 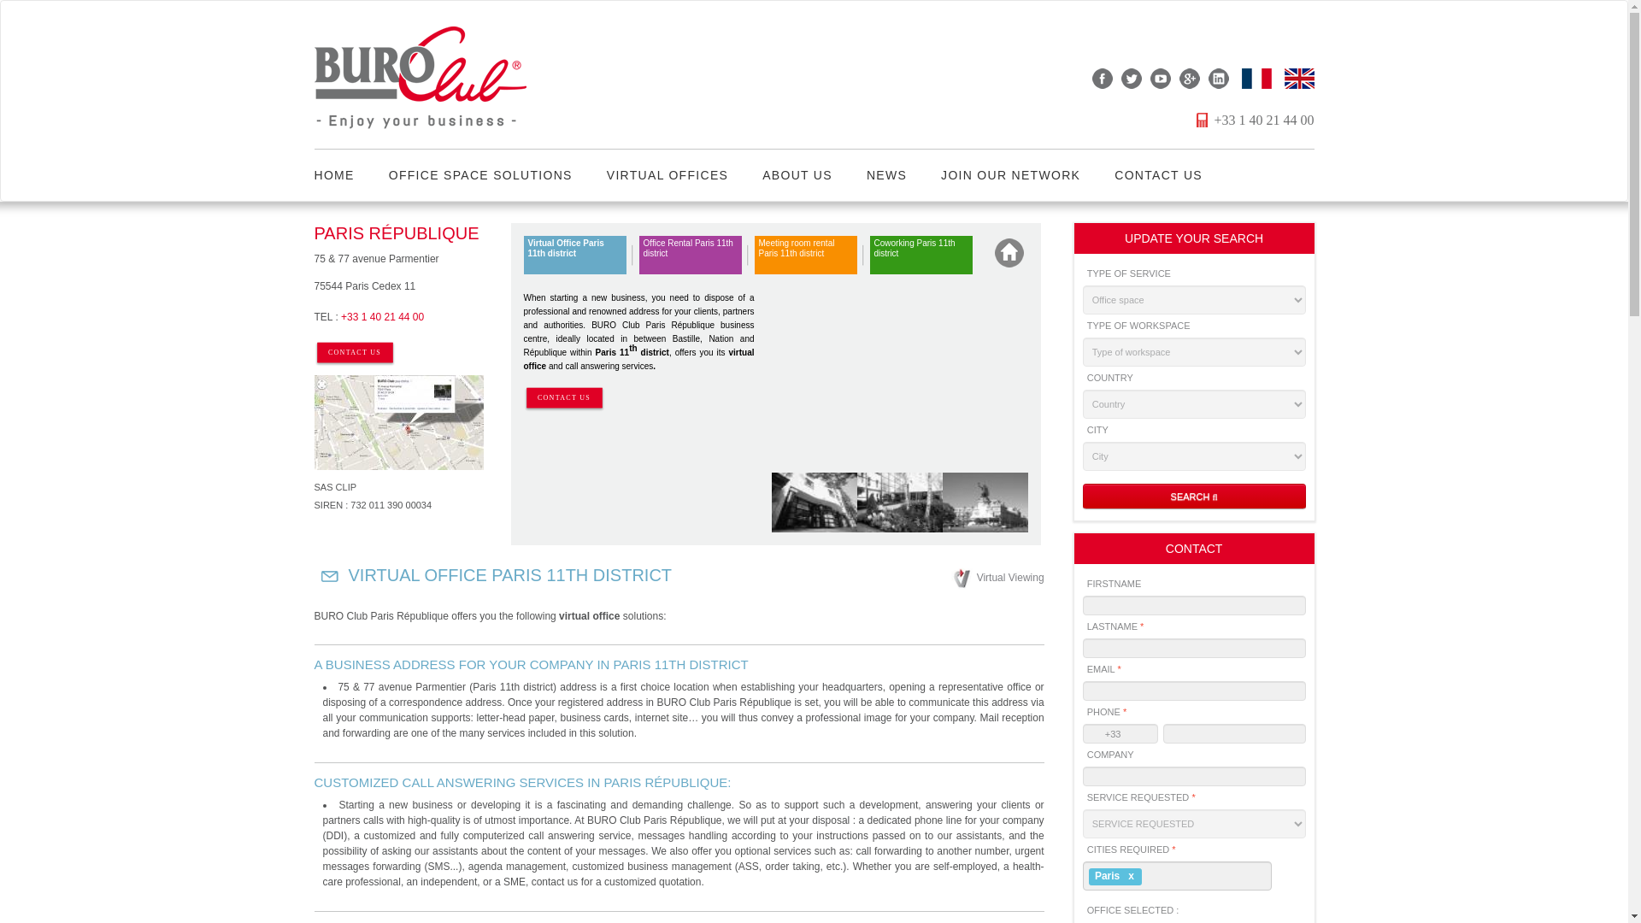 What do you see at coordinates (563, 398) in the screenshot?
I see `CONTACT US` at bounding box center [563, 398].